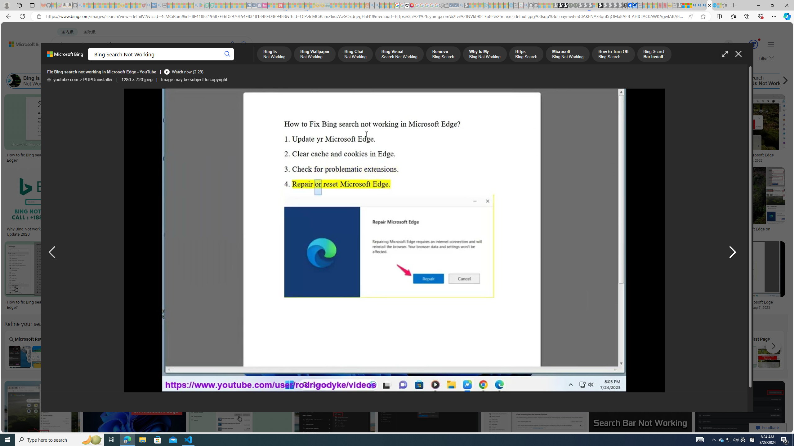 The image size is (794, 446). Describe the element at coordinates (67, 81) in the screenshot. I see `Bing Wallpaper Not Working` at that location.